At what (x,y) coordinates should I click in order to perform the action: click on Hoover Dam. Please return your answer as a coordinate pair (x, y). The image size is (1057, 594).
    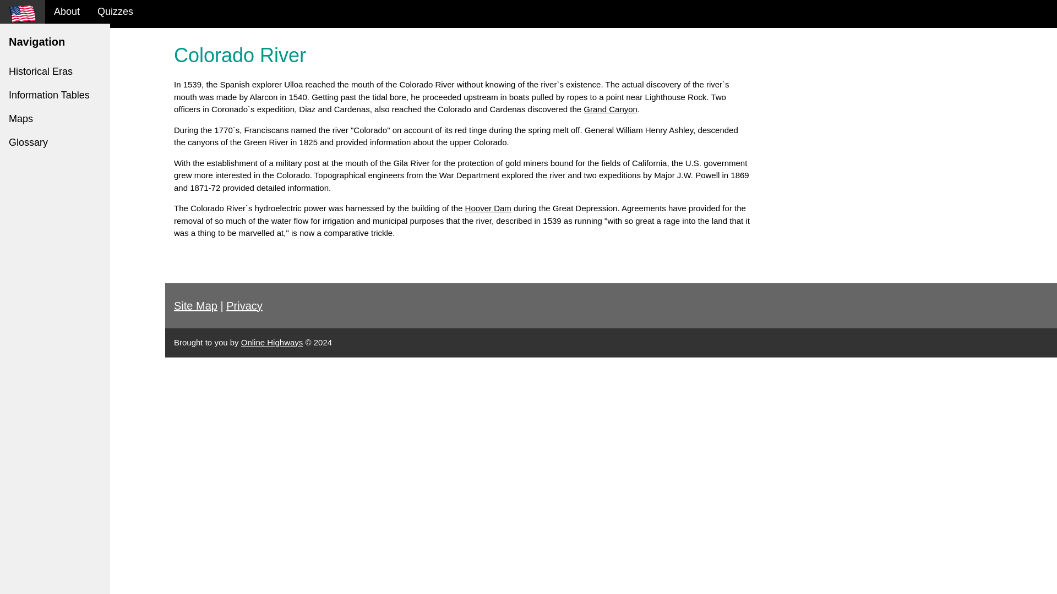
    Looking at the image, I should click on (488, 208).